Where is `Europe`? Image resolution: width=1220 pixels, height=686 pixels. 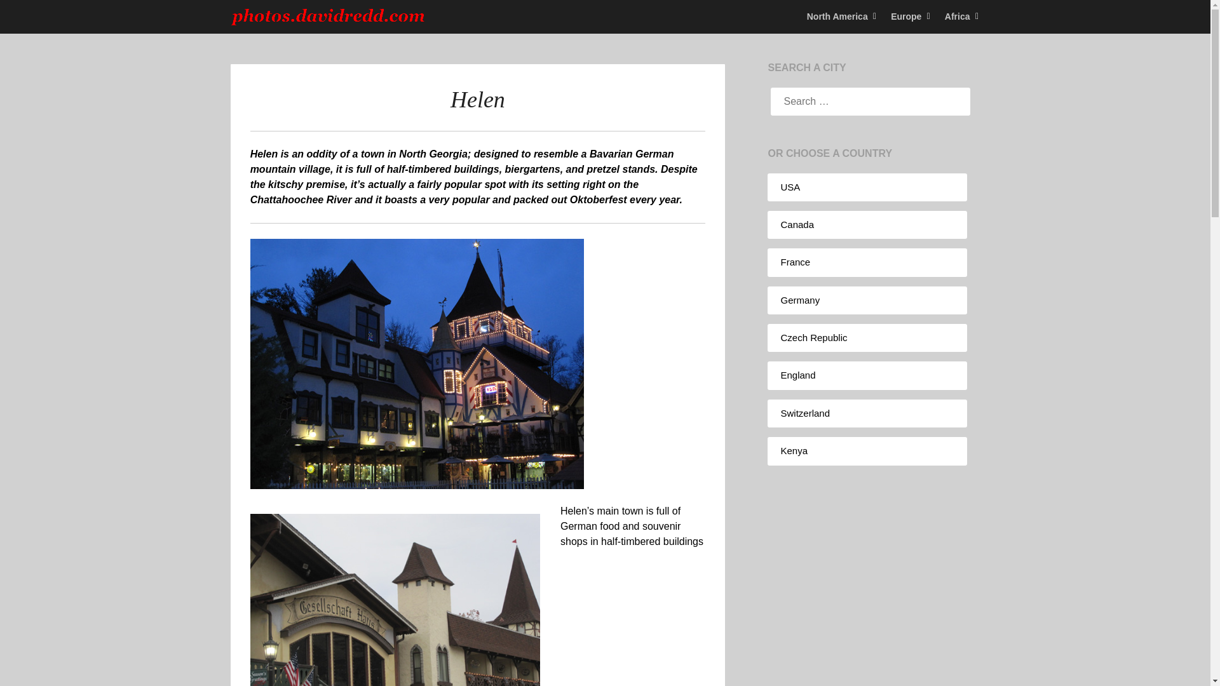 Europe is located at coordinates (906, 17).